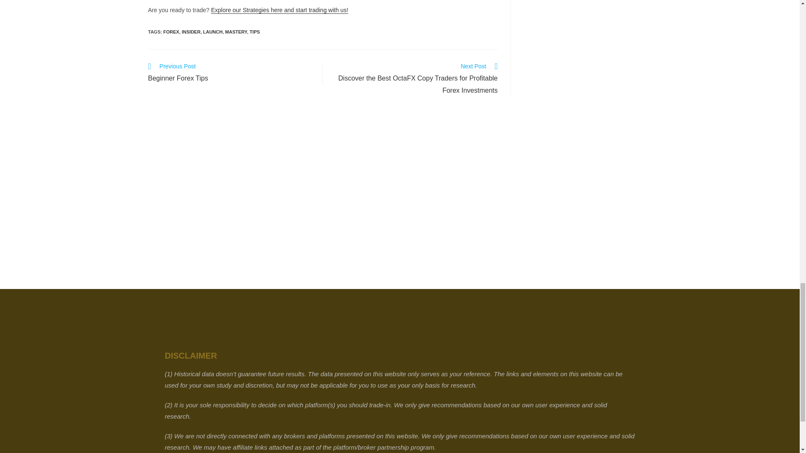 The image size is (806, 453). What do you see at coordinates (280, 10) in the screenshot?
I see `MASTERY` at bounding box center [280, 10].